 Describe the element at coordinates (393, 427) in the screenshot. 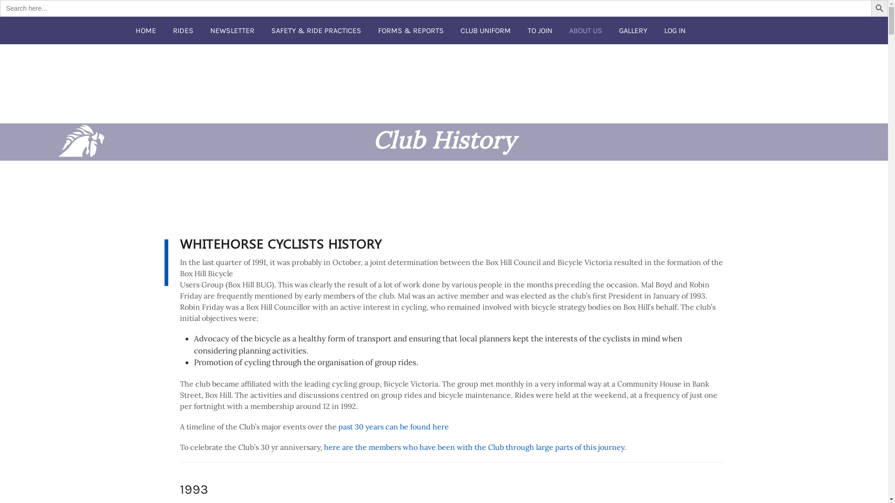

I see `past 30 years can be found here` at that location.